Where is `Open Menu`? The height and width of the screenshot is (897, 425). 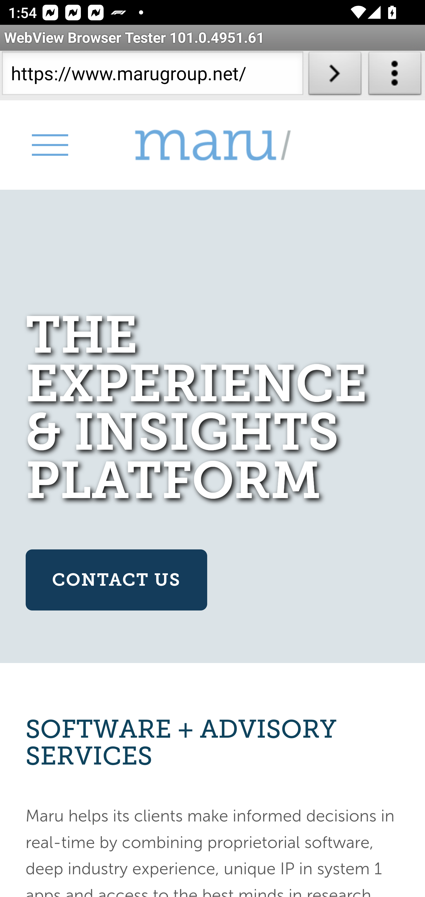 Open Menu is located at coordinates (49, 145).